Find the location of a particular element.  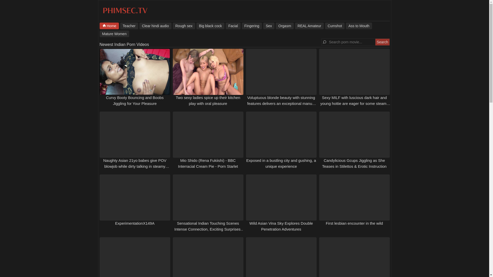

Facial is located at coordinates (233, 26).